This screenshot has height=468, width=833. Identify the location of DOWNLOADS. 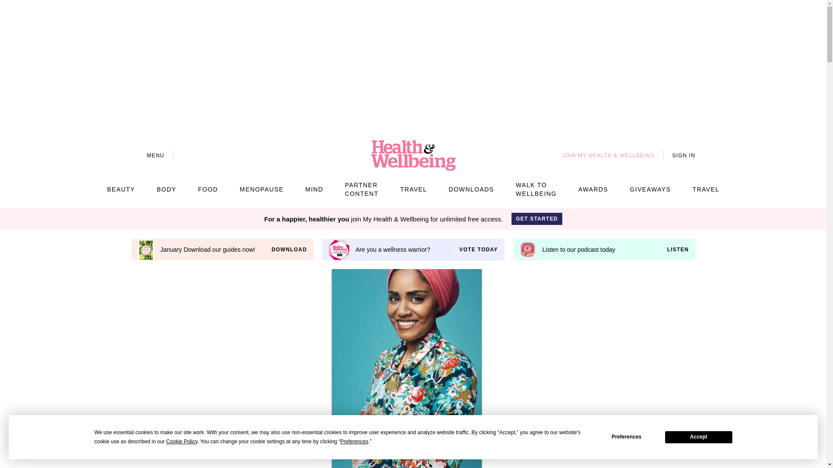
(471, 189).